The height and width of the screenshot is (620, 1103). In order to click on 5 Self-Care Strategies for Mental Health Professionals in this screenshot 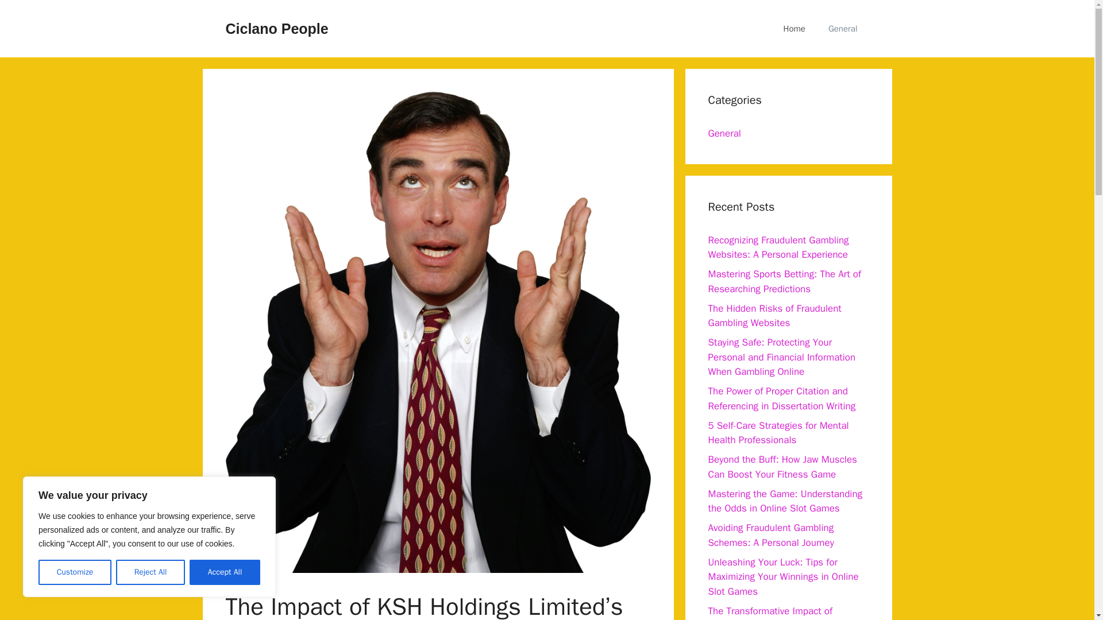, I will do `click(778, 432)`.